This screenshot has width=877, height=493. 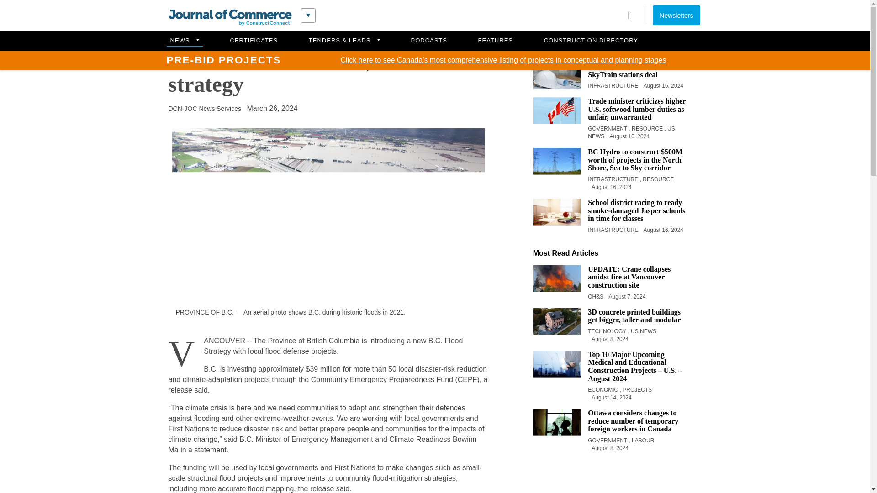 I want to click on PODCASTS, so click(x=429, y=41).